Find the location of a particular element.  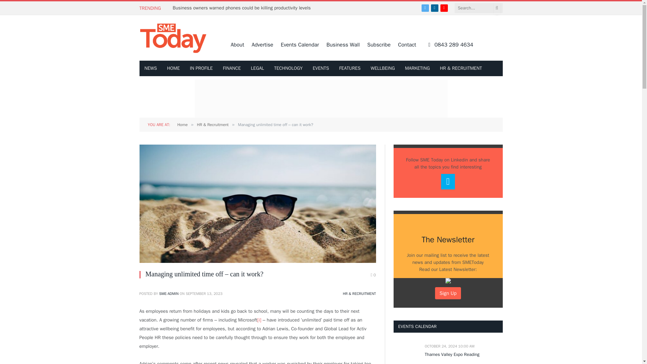

About is located at coordinates (238, 44).